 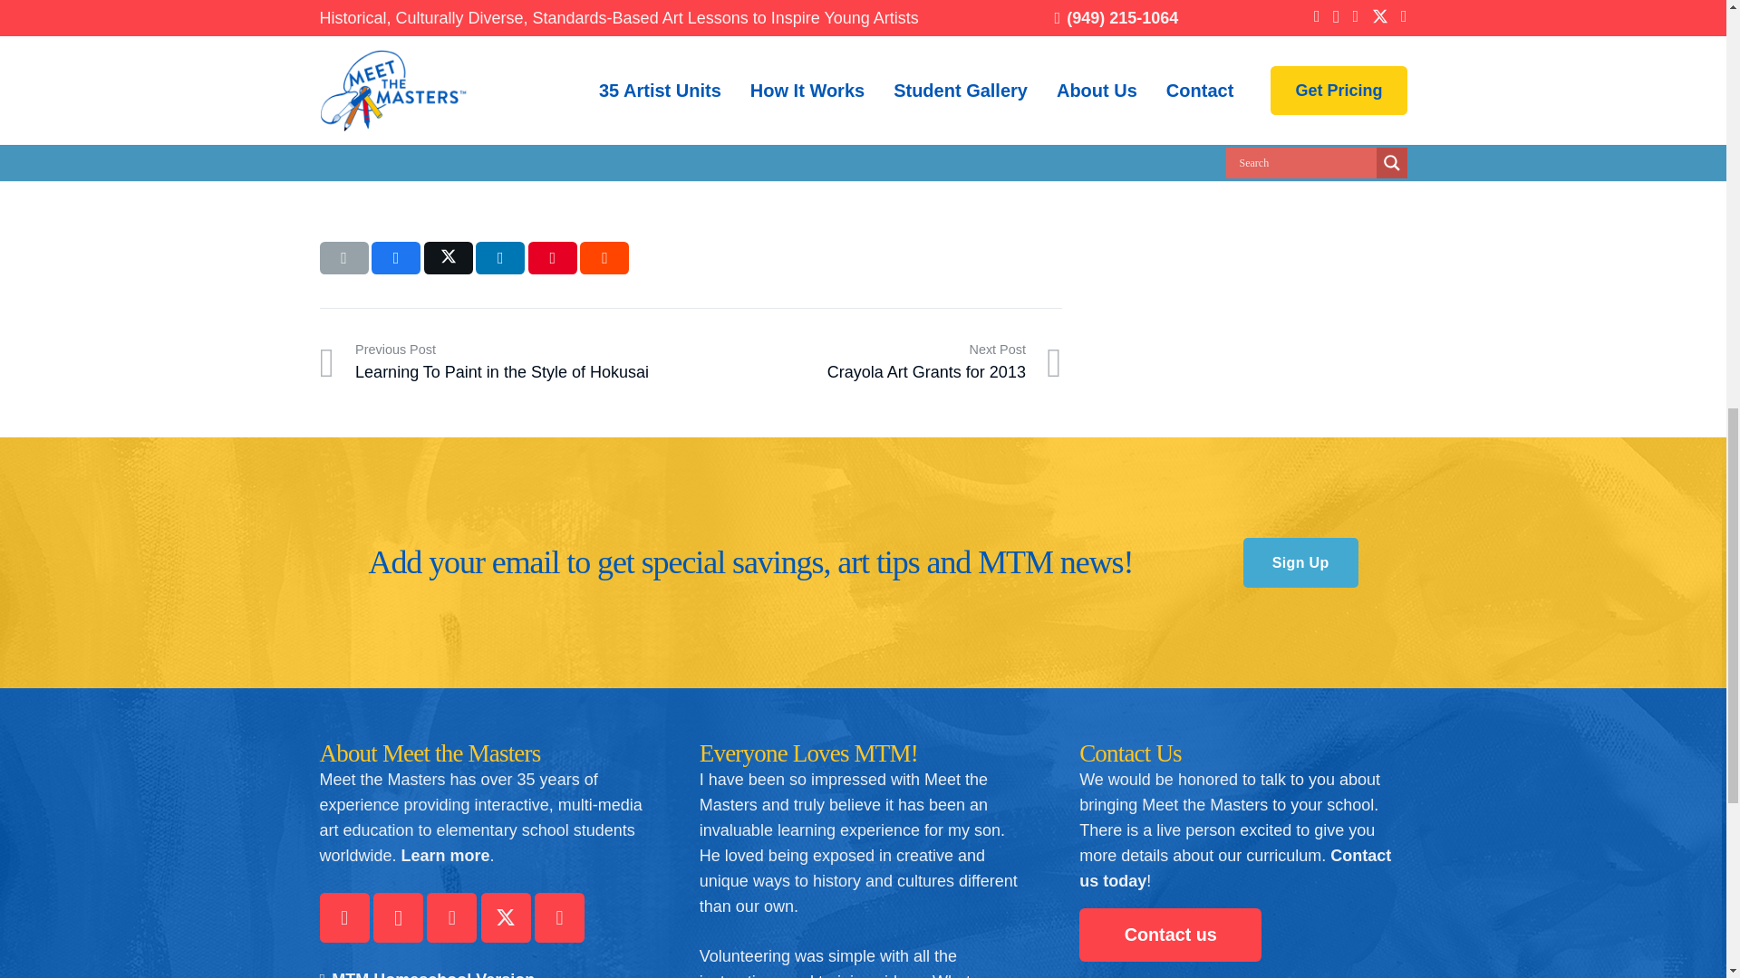 What do you see at coordinates (451, 918) in the screenshot?
I see `Learning To Paint in the Style of Hokusai` at bounding box center [451, 918].